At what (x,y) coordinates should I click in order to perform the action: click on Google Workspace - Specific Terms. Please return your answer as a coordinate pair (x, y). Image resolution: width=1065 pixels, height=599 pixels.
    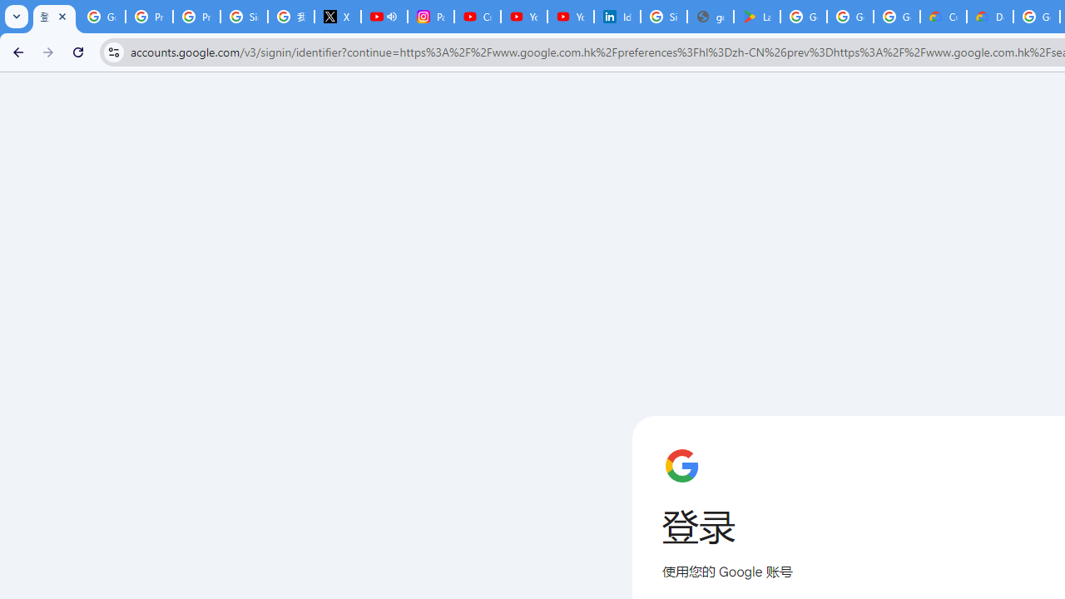
    Looking at the image, I should click on (850, 17).